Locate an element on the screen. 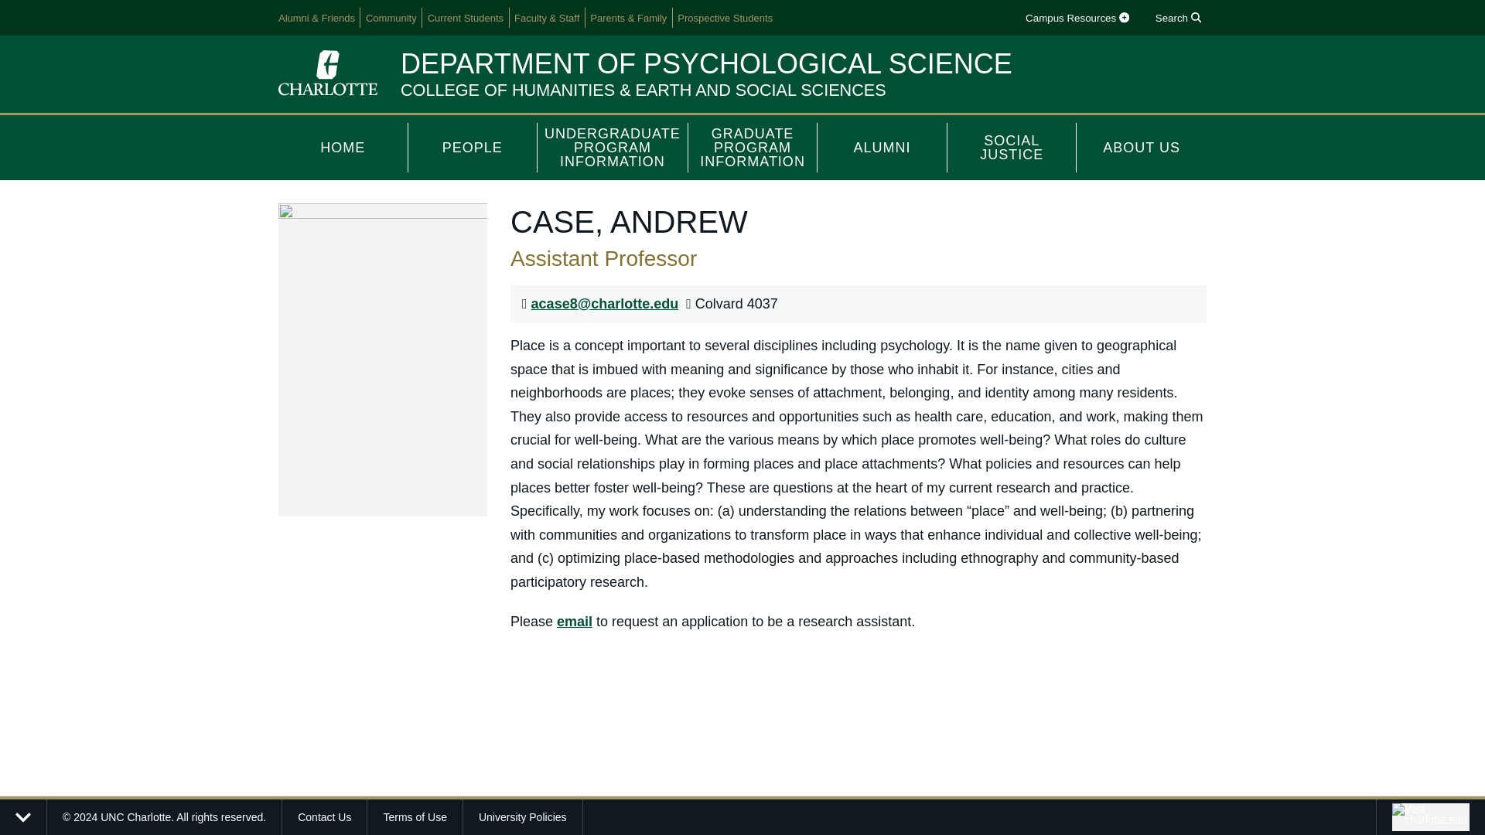 Image resolution: width=1485 pixels, height=835 pixels. PEOPLE is located at coordinates (473, 147).